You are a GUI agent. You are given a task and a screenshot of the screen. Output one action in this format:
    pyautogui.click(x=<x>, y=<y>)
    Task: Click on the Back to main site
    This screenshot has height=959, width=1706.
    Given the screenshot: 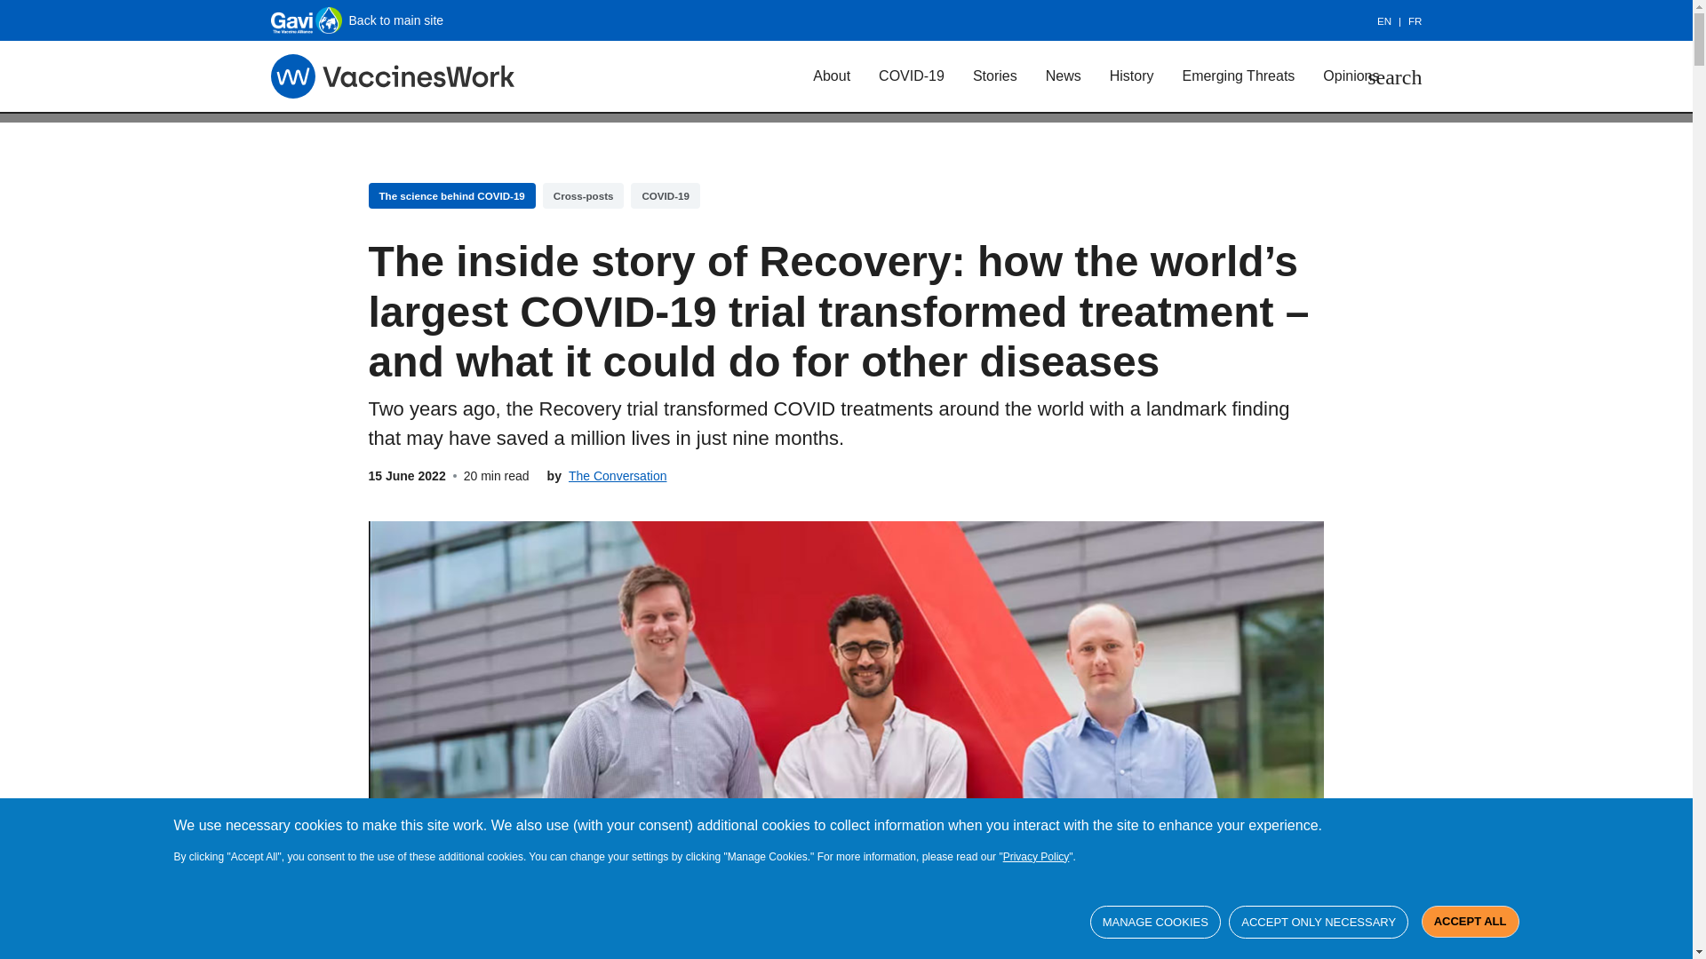 What is the action you would take?
    pyautogui.click(x=356, y=20)
    